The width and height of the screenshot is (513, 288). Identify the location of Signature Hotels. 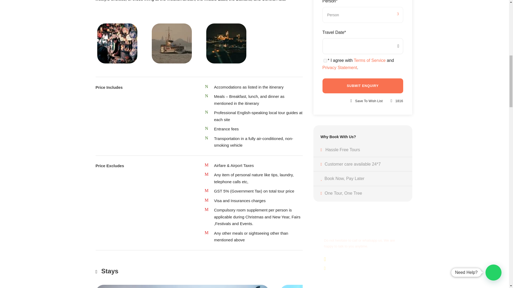
(367, 286).